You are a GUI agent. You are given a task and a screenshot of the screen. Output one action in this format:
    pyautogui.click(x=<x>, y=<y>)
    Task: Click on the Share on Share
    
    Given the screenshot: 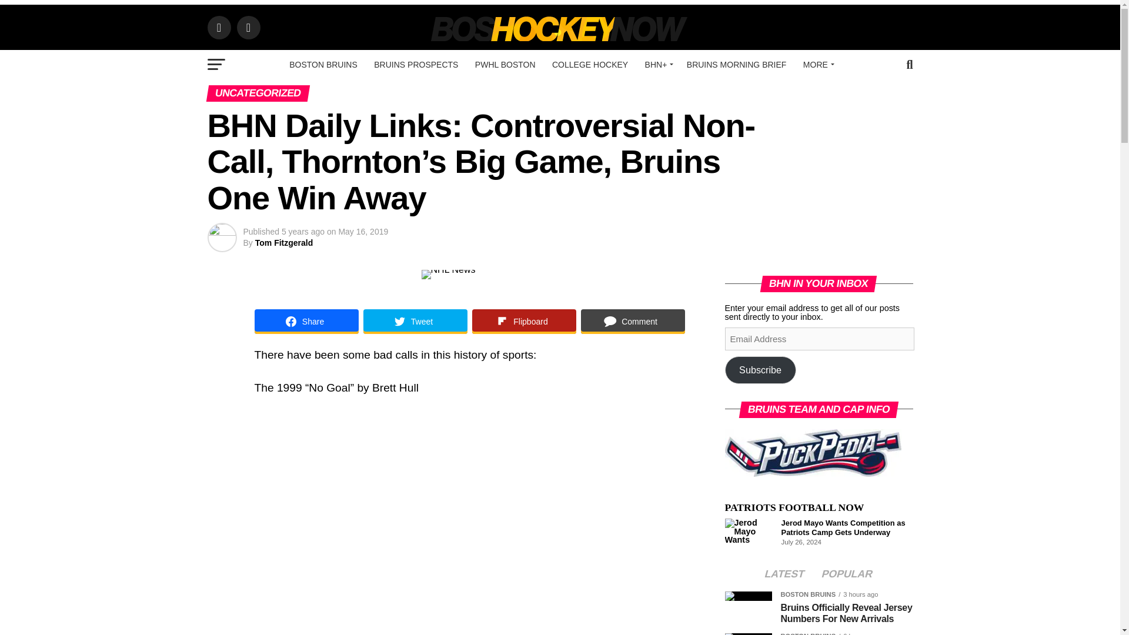 What is the action you would take?
    pyautogui.click(x=306, y=321)
    